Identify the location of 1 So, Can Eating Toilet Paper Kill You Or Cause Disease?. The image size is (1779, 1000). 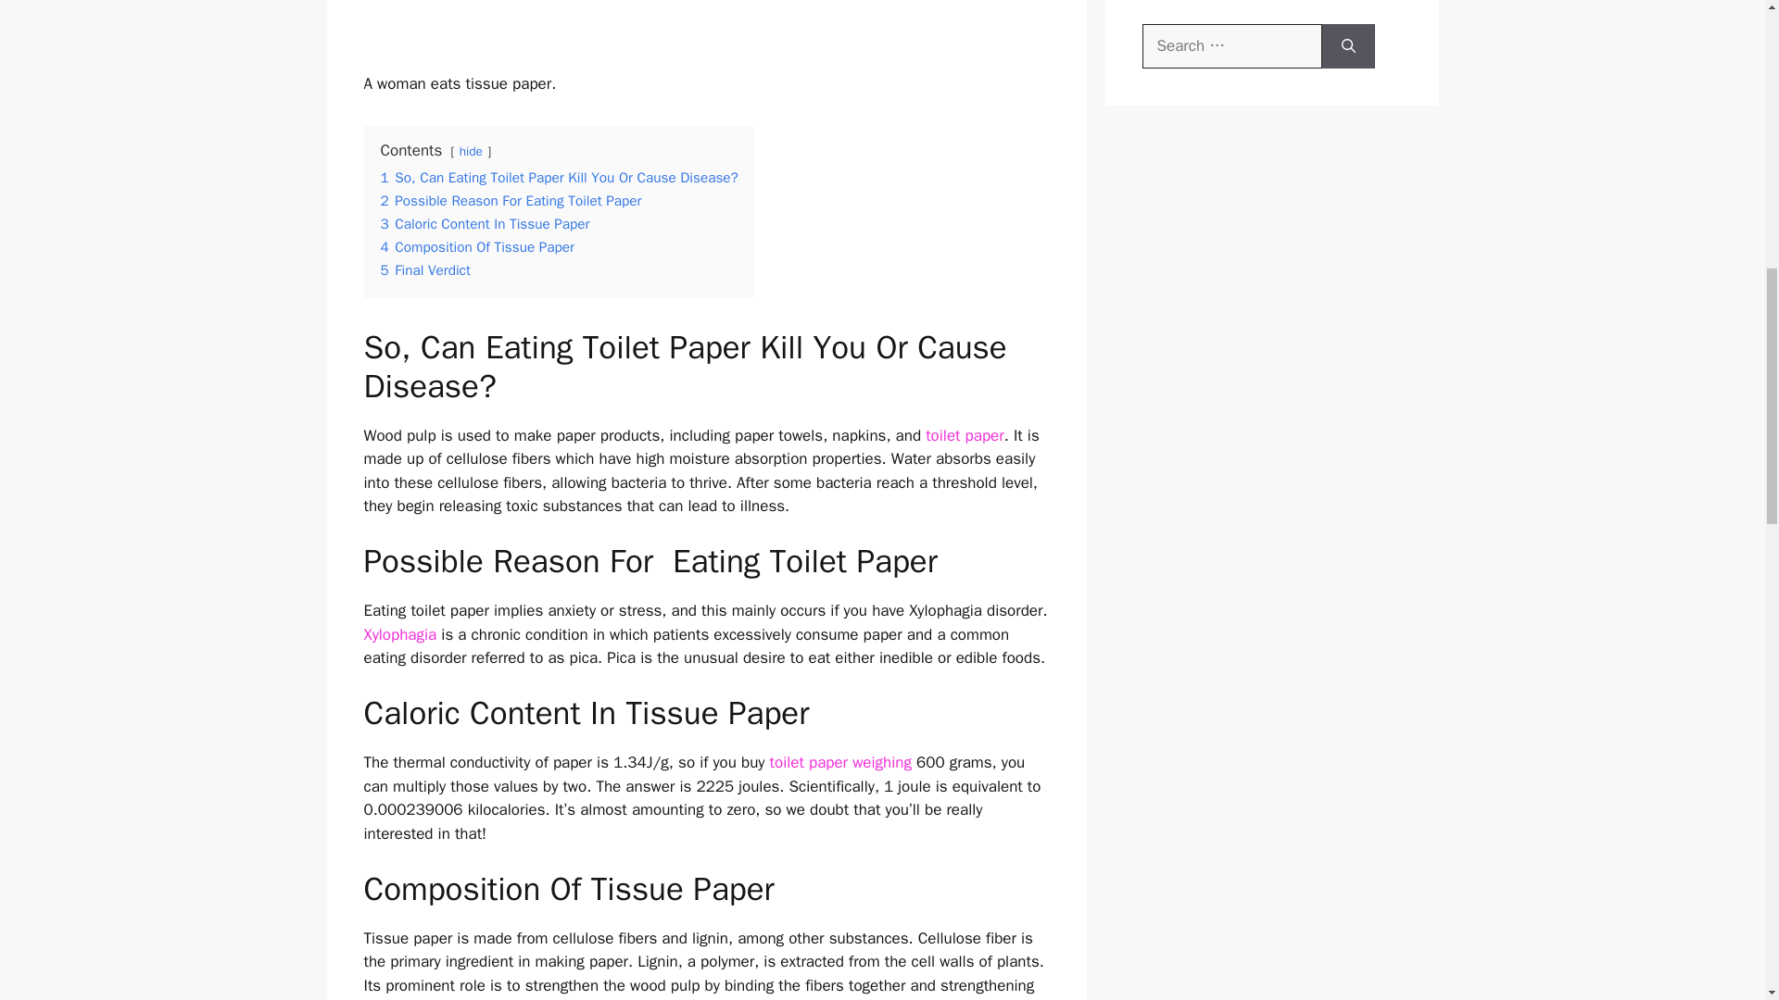
(559, 178).